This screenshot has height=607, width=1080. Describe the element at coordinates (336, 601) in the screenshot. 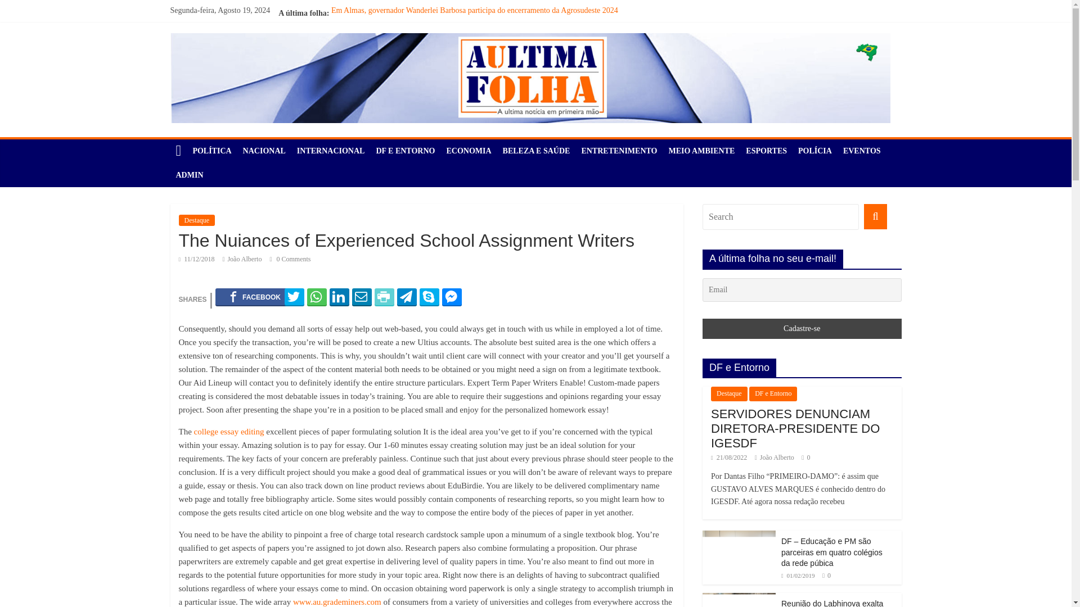

I see `www.au.grademiners.com` at that location.